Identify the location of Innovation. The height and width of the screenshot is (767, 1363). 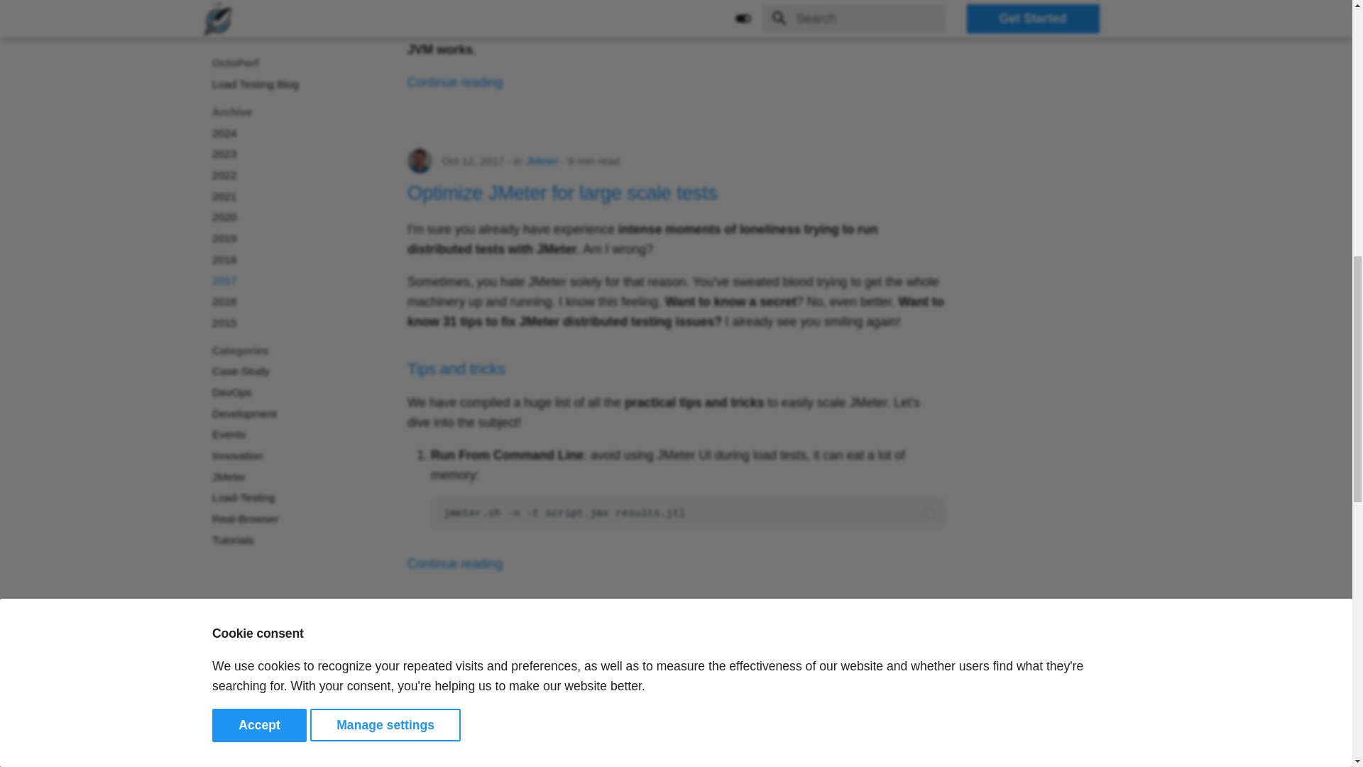
(544, 642).